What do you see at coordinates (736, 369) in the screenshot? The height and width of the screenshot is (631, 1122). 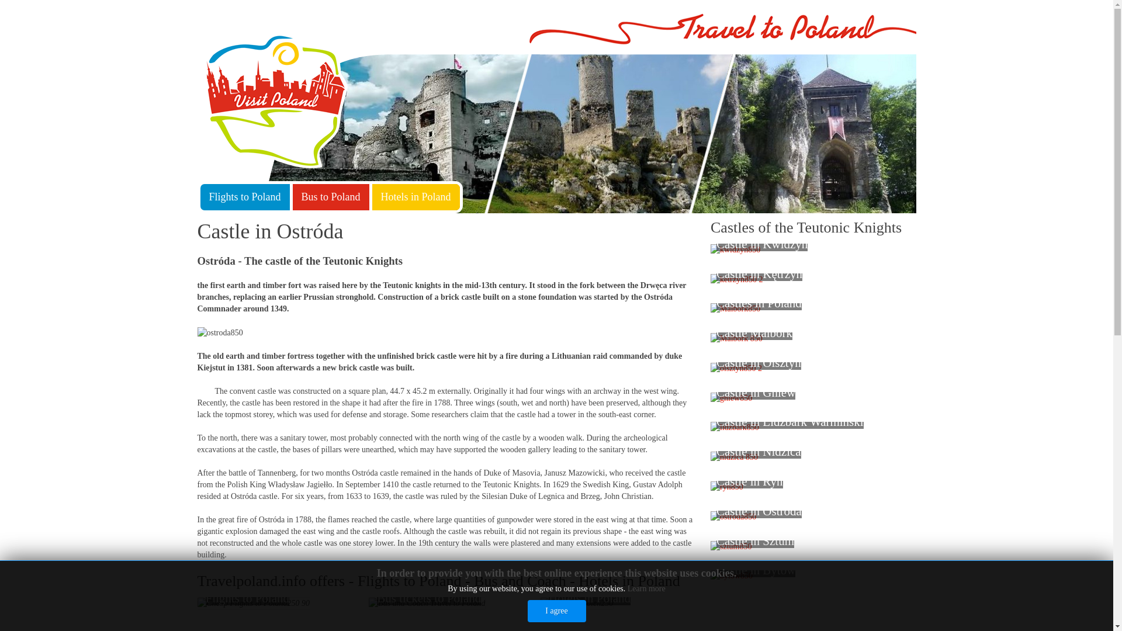 I see `Castle in Olsztyn` at bounding box center [736, 369].